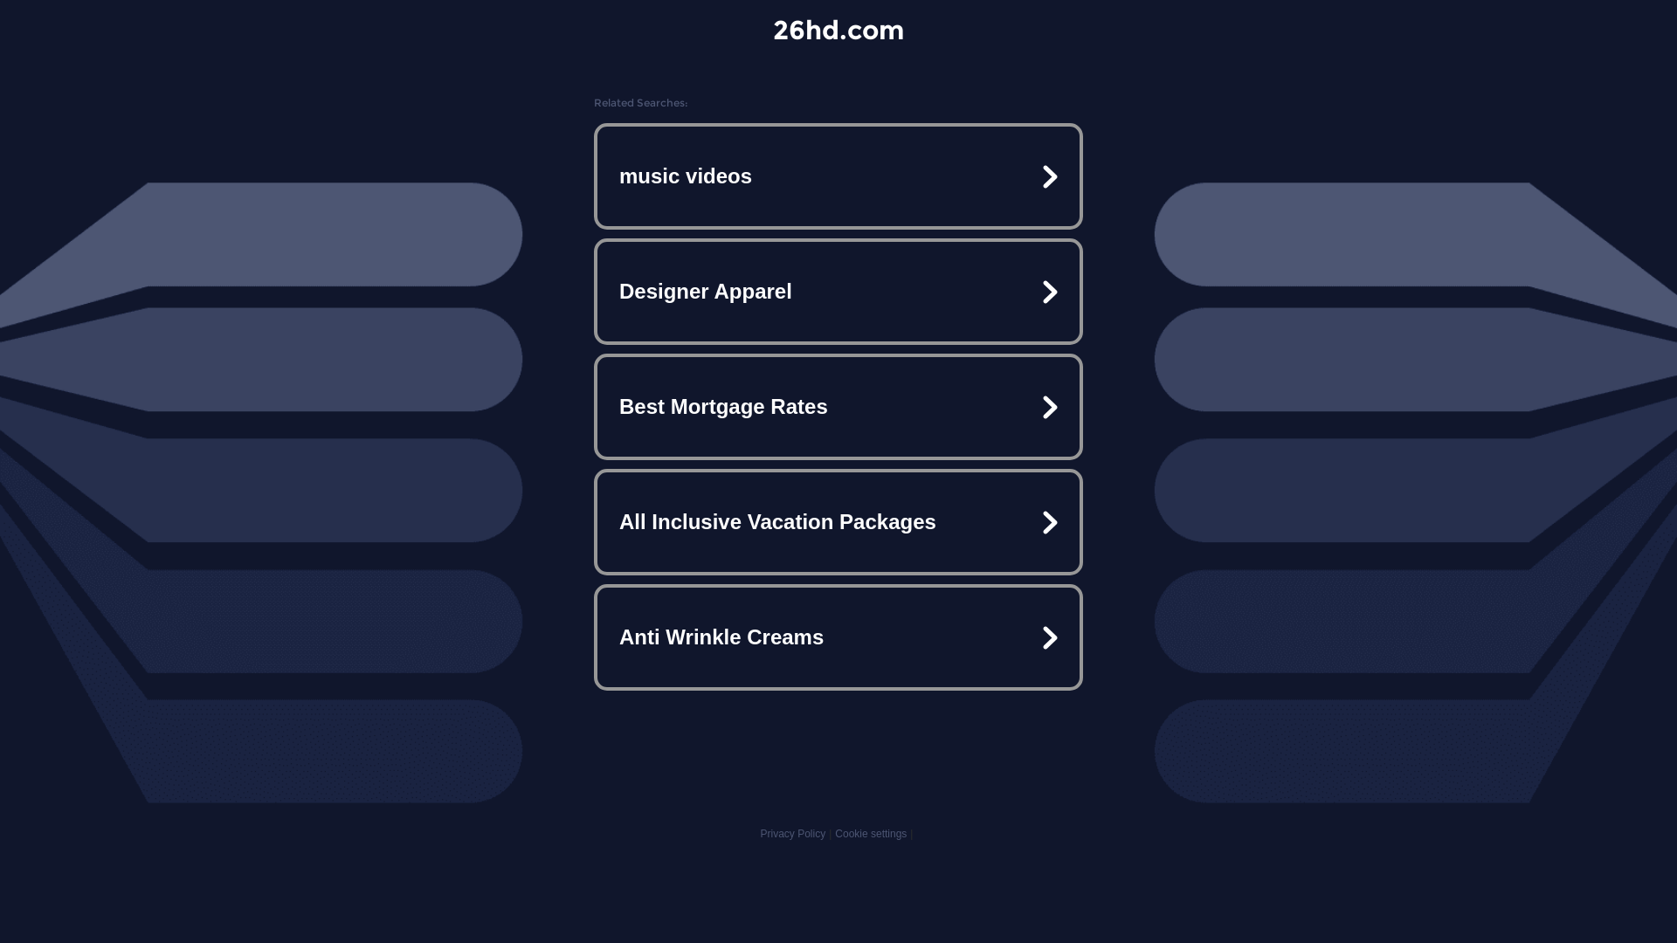 This screenshot has height=943, width=1677. What do you see at coordinates (838, 407) in the screenshot?
I see `Best Mortgage Rates` at bounding box center [838, 407].